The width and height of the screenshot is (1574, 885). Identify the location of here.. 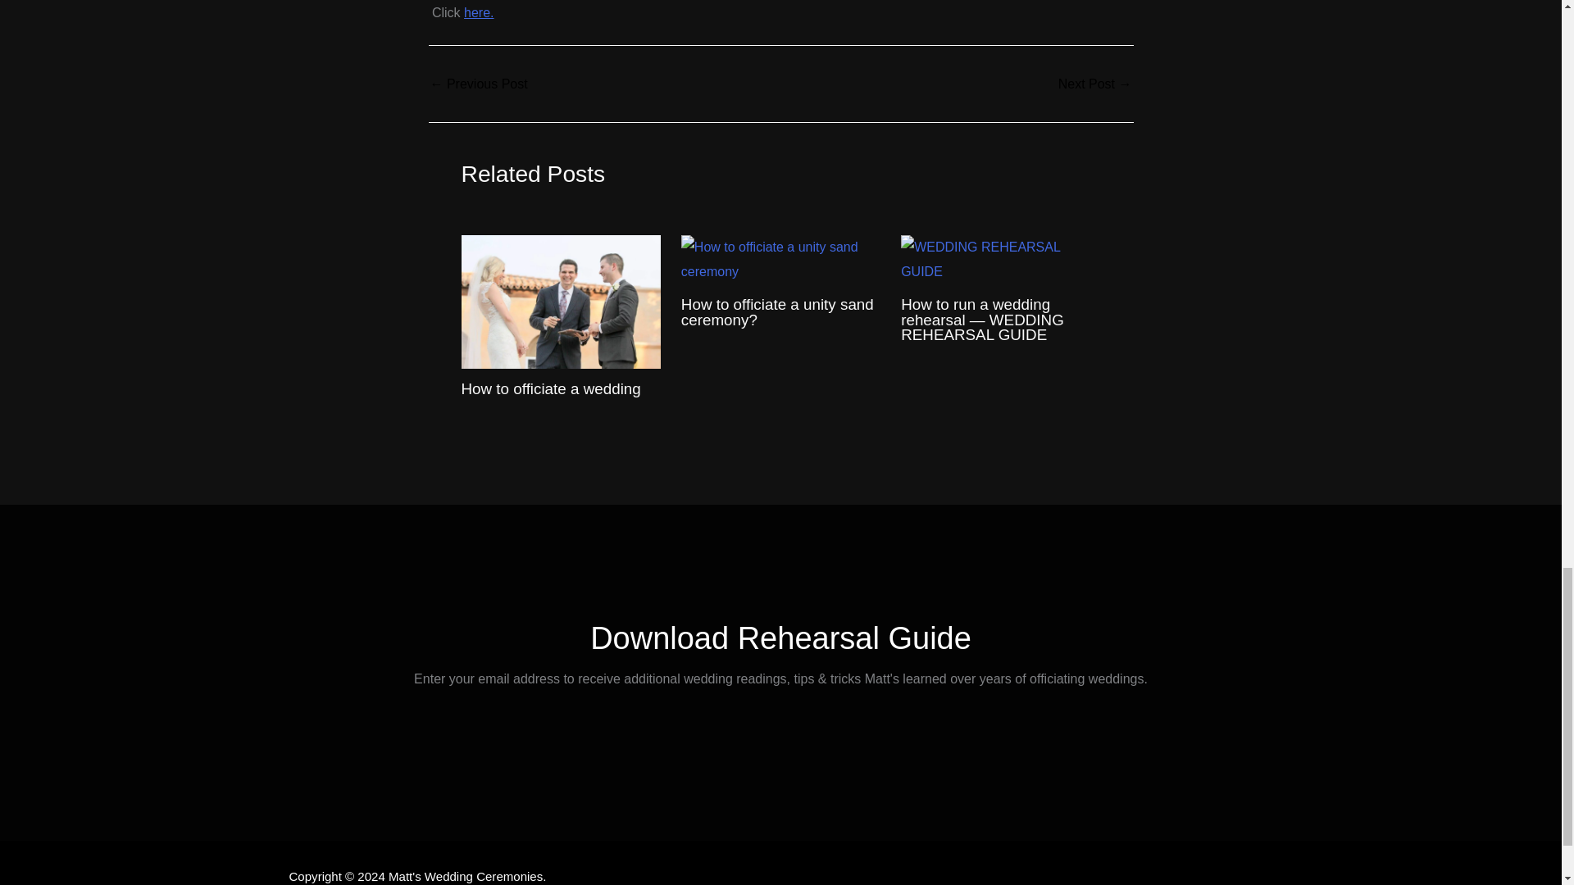
(479, 11).